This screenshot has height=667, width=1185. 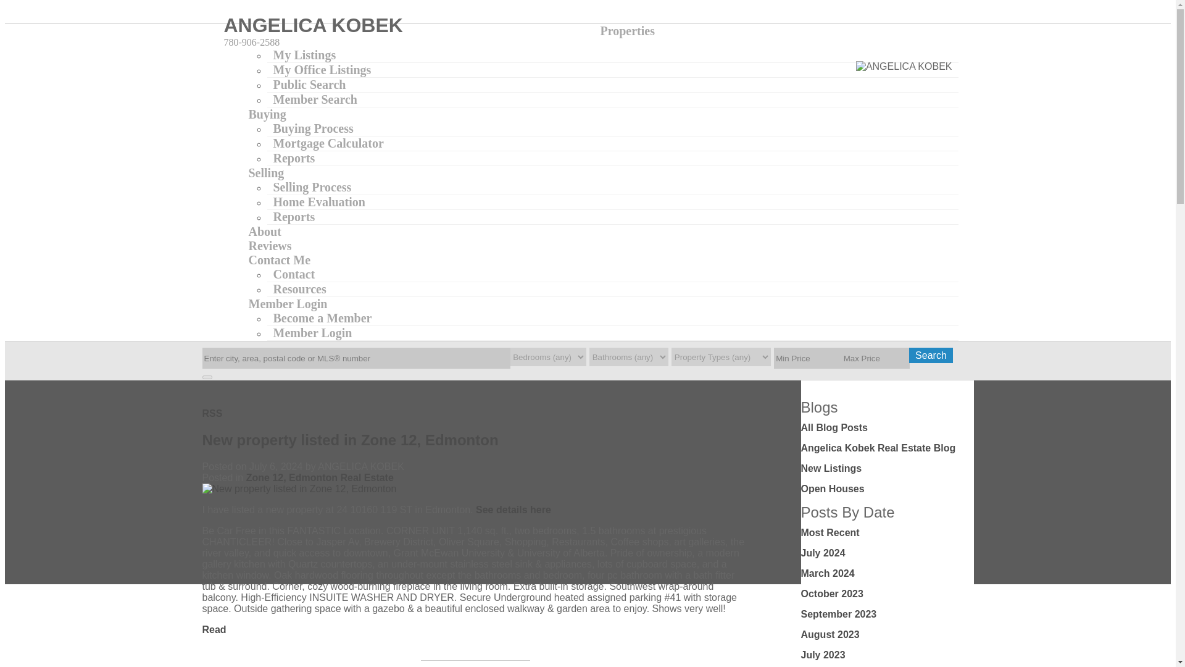 I want to click on Home Evaluation, so click(x=318, y=201).